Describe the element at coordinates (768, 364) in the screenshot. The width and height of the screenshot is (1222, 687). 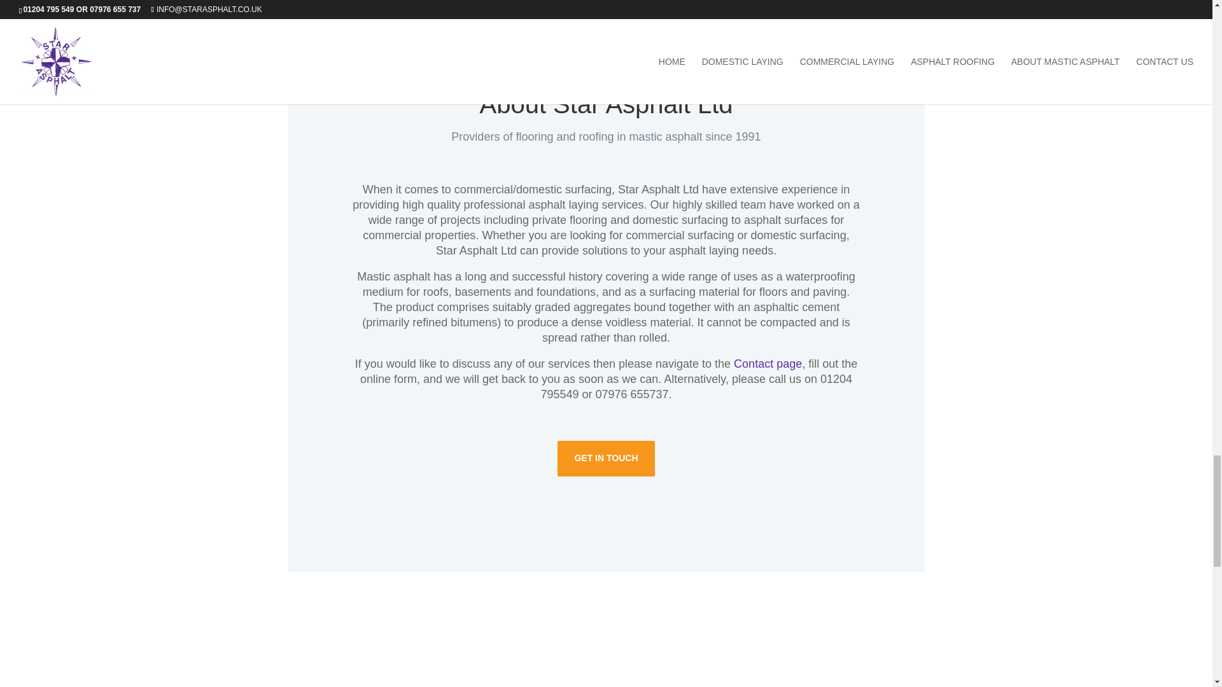
I see `Contact page` at that location.